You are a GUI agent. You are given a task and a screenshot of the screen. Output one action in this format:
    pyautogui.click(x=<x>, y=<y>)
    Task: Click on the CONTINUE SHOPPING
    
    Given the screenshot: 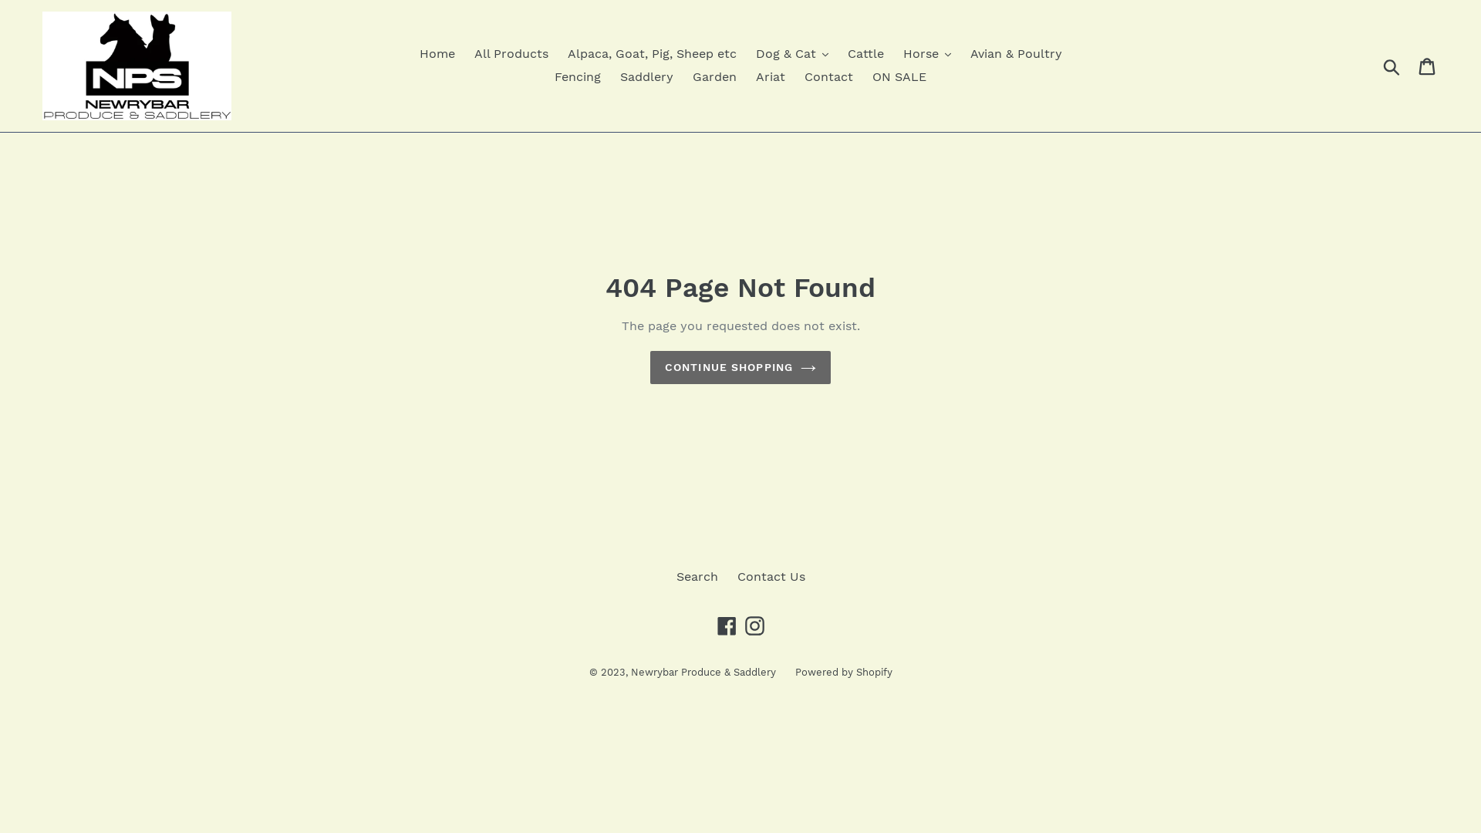 What is the action you would take?
    pyautogui.click(x=740, y=367)
    